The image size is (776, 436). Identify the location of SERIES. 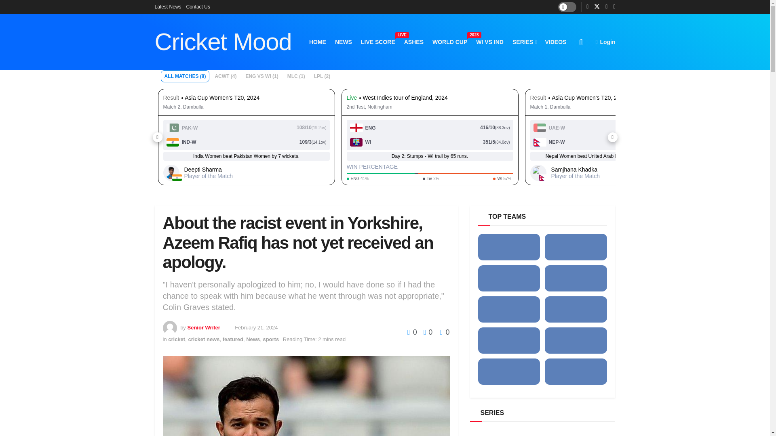
(377, 42).